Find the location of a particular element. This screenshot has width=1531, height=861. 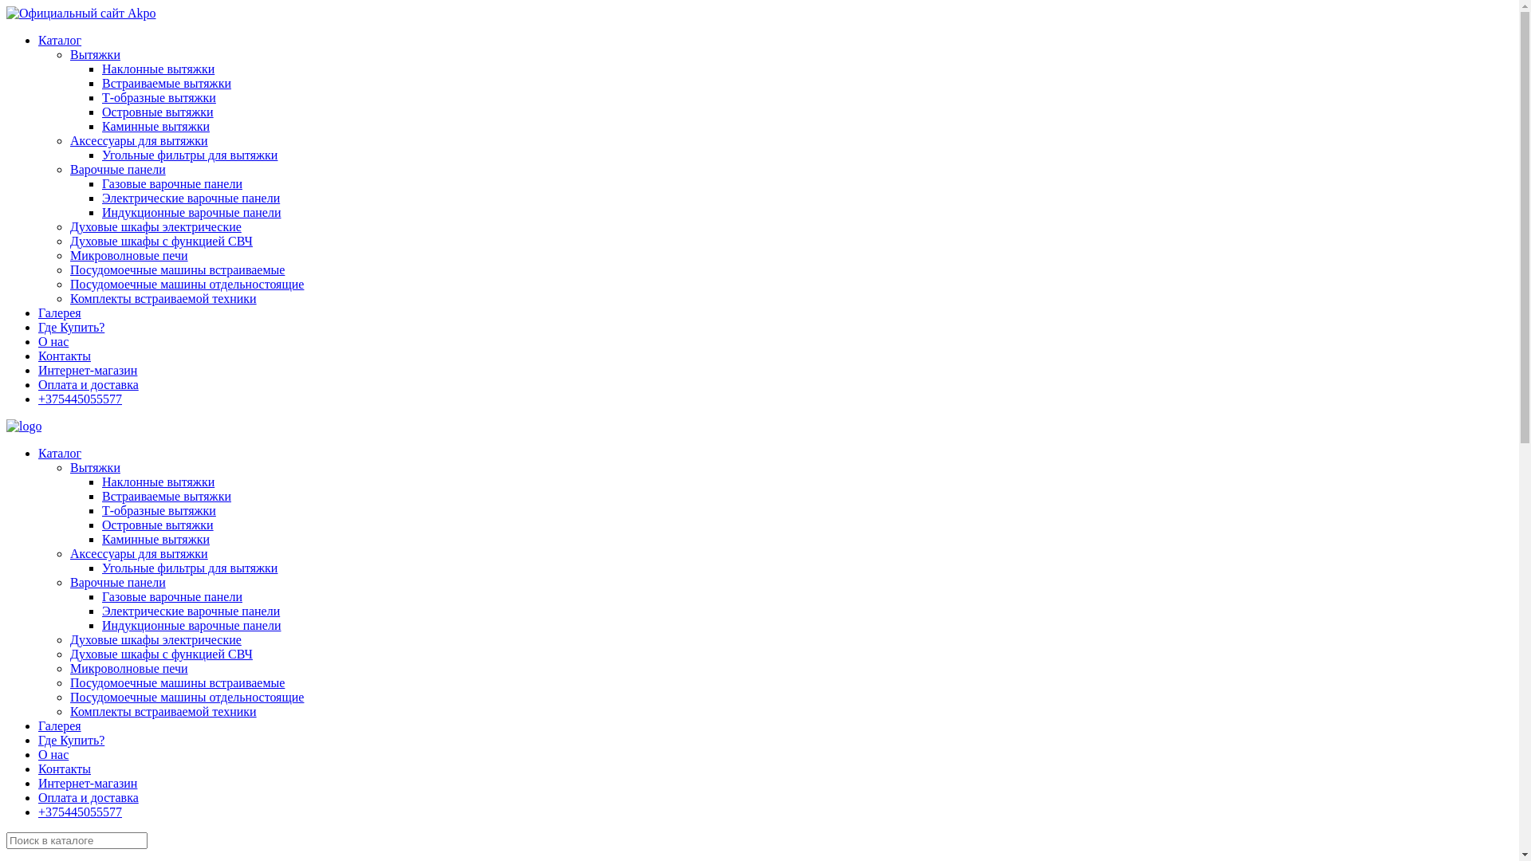

+375445055577 is located at coordinates (80, 812).